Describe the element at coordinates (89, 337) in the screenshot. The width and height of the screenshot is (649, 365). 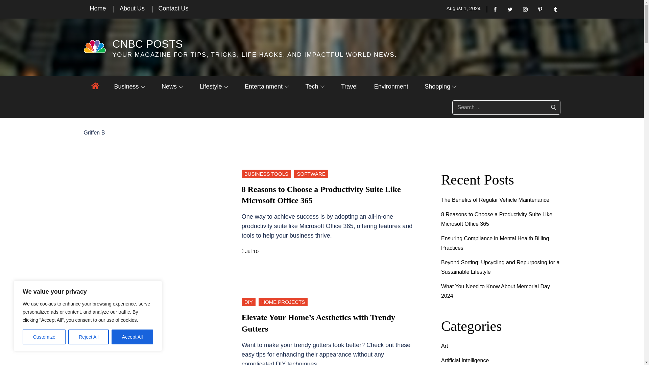
I see `Reject All` at that location.